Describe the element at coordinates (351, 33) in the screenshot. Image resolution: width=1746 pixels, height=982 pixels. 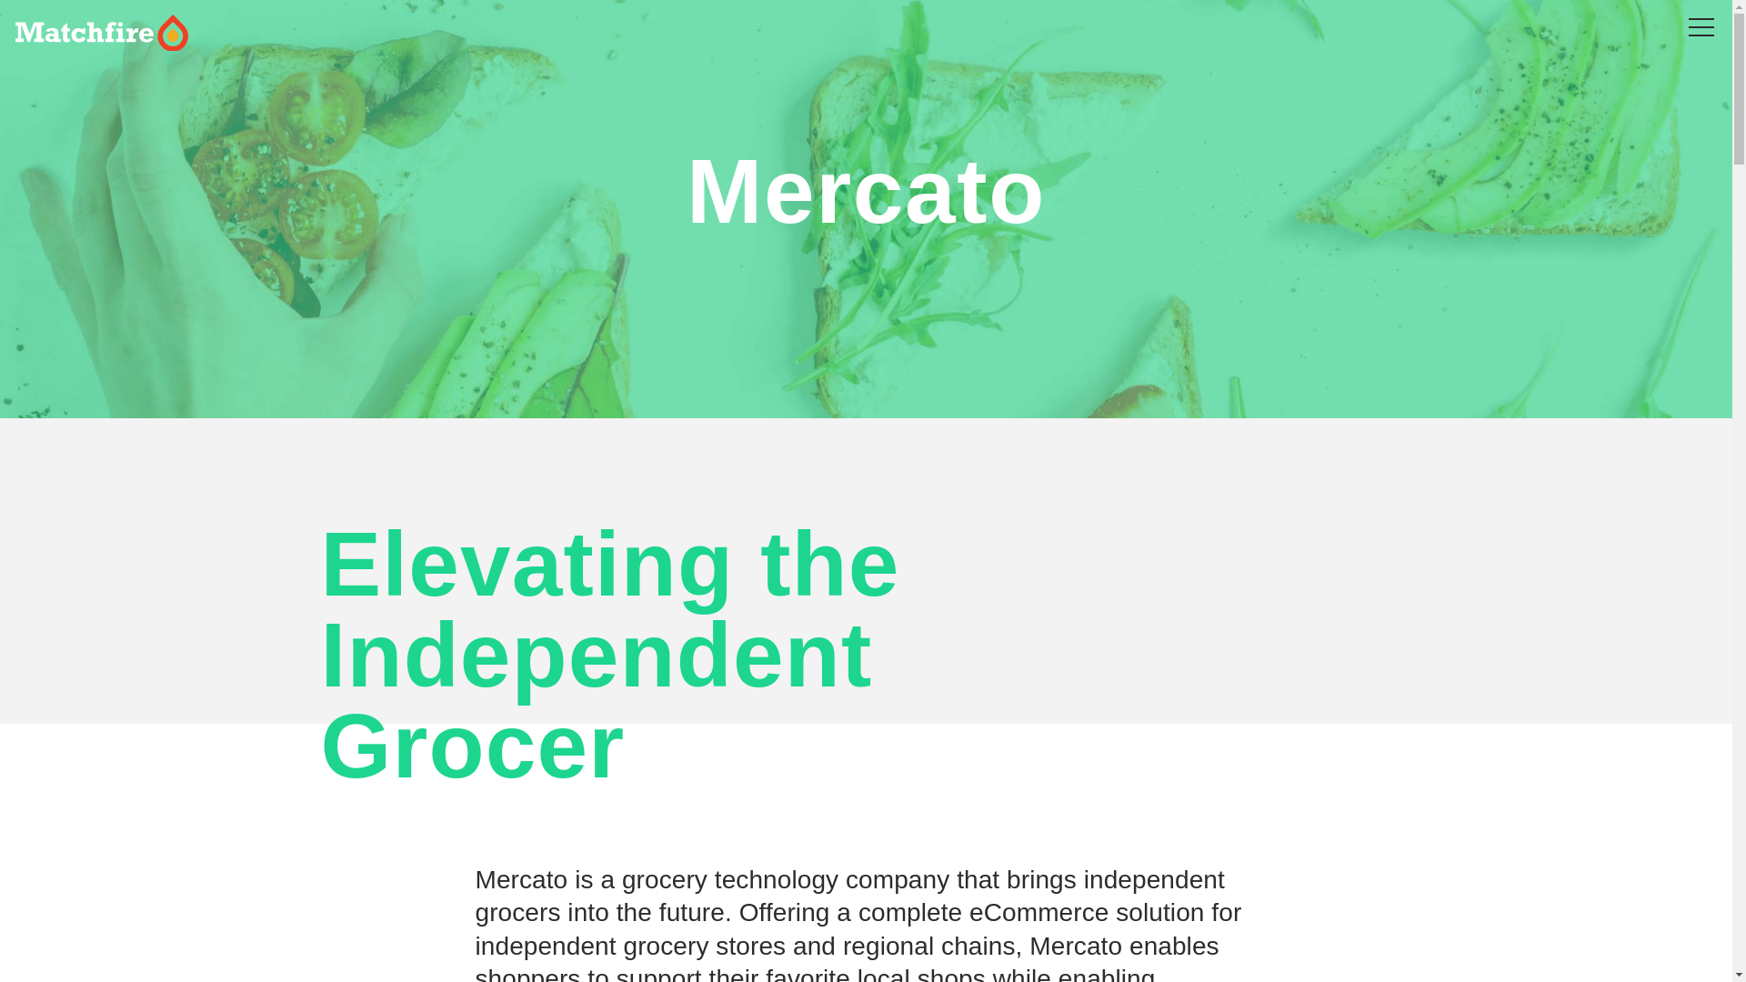
I see `Matchfire` at that location.